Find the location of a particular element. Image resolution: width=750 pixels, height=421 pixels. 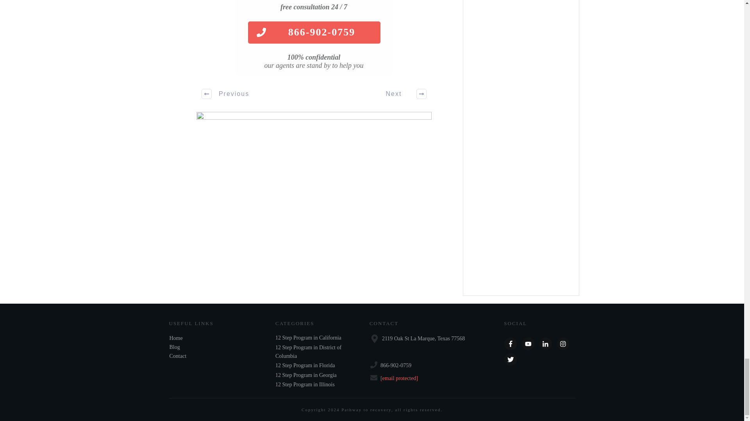

Home is located at coordinates (176, 338).